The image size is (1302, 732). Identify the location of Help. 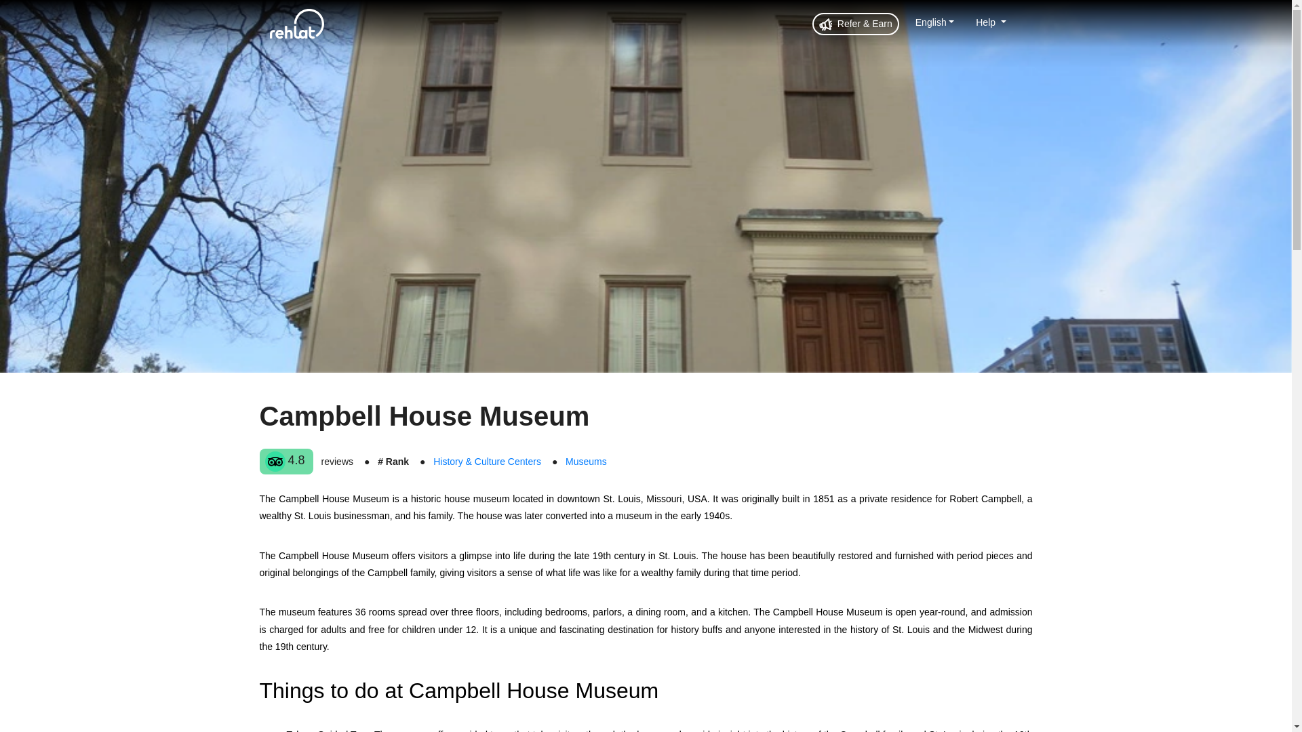
(990, 22).